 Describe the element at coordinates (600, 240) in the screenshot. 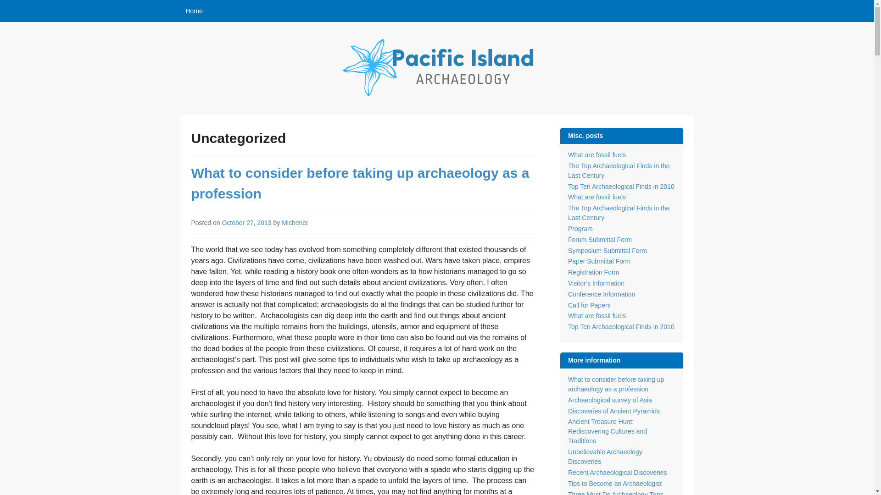

I see `Forum Submittal Form` at that location.